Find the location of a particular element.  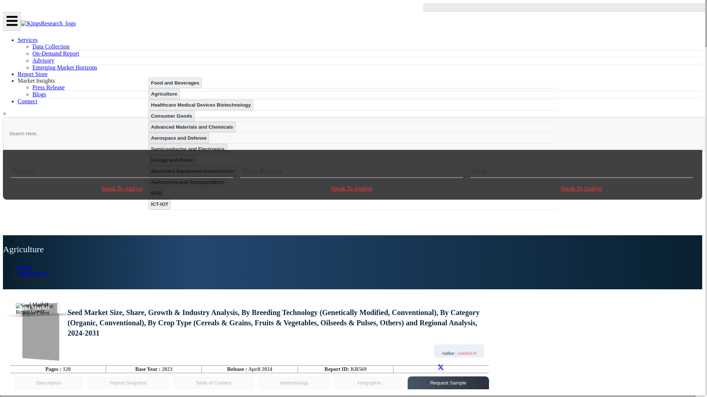

Semiconductor and Electronics is located at coordinates (188, 149).